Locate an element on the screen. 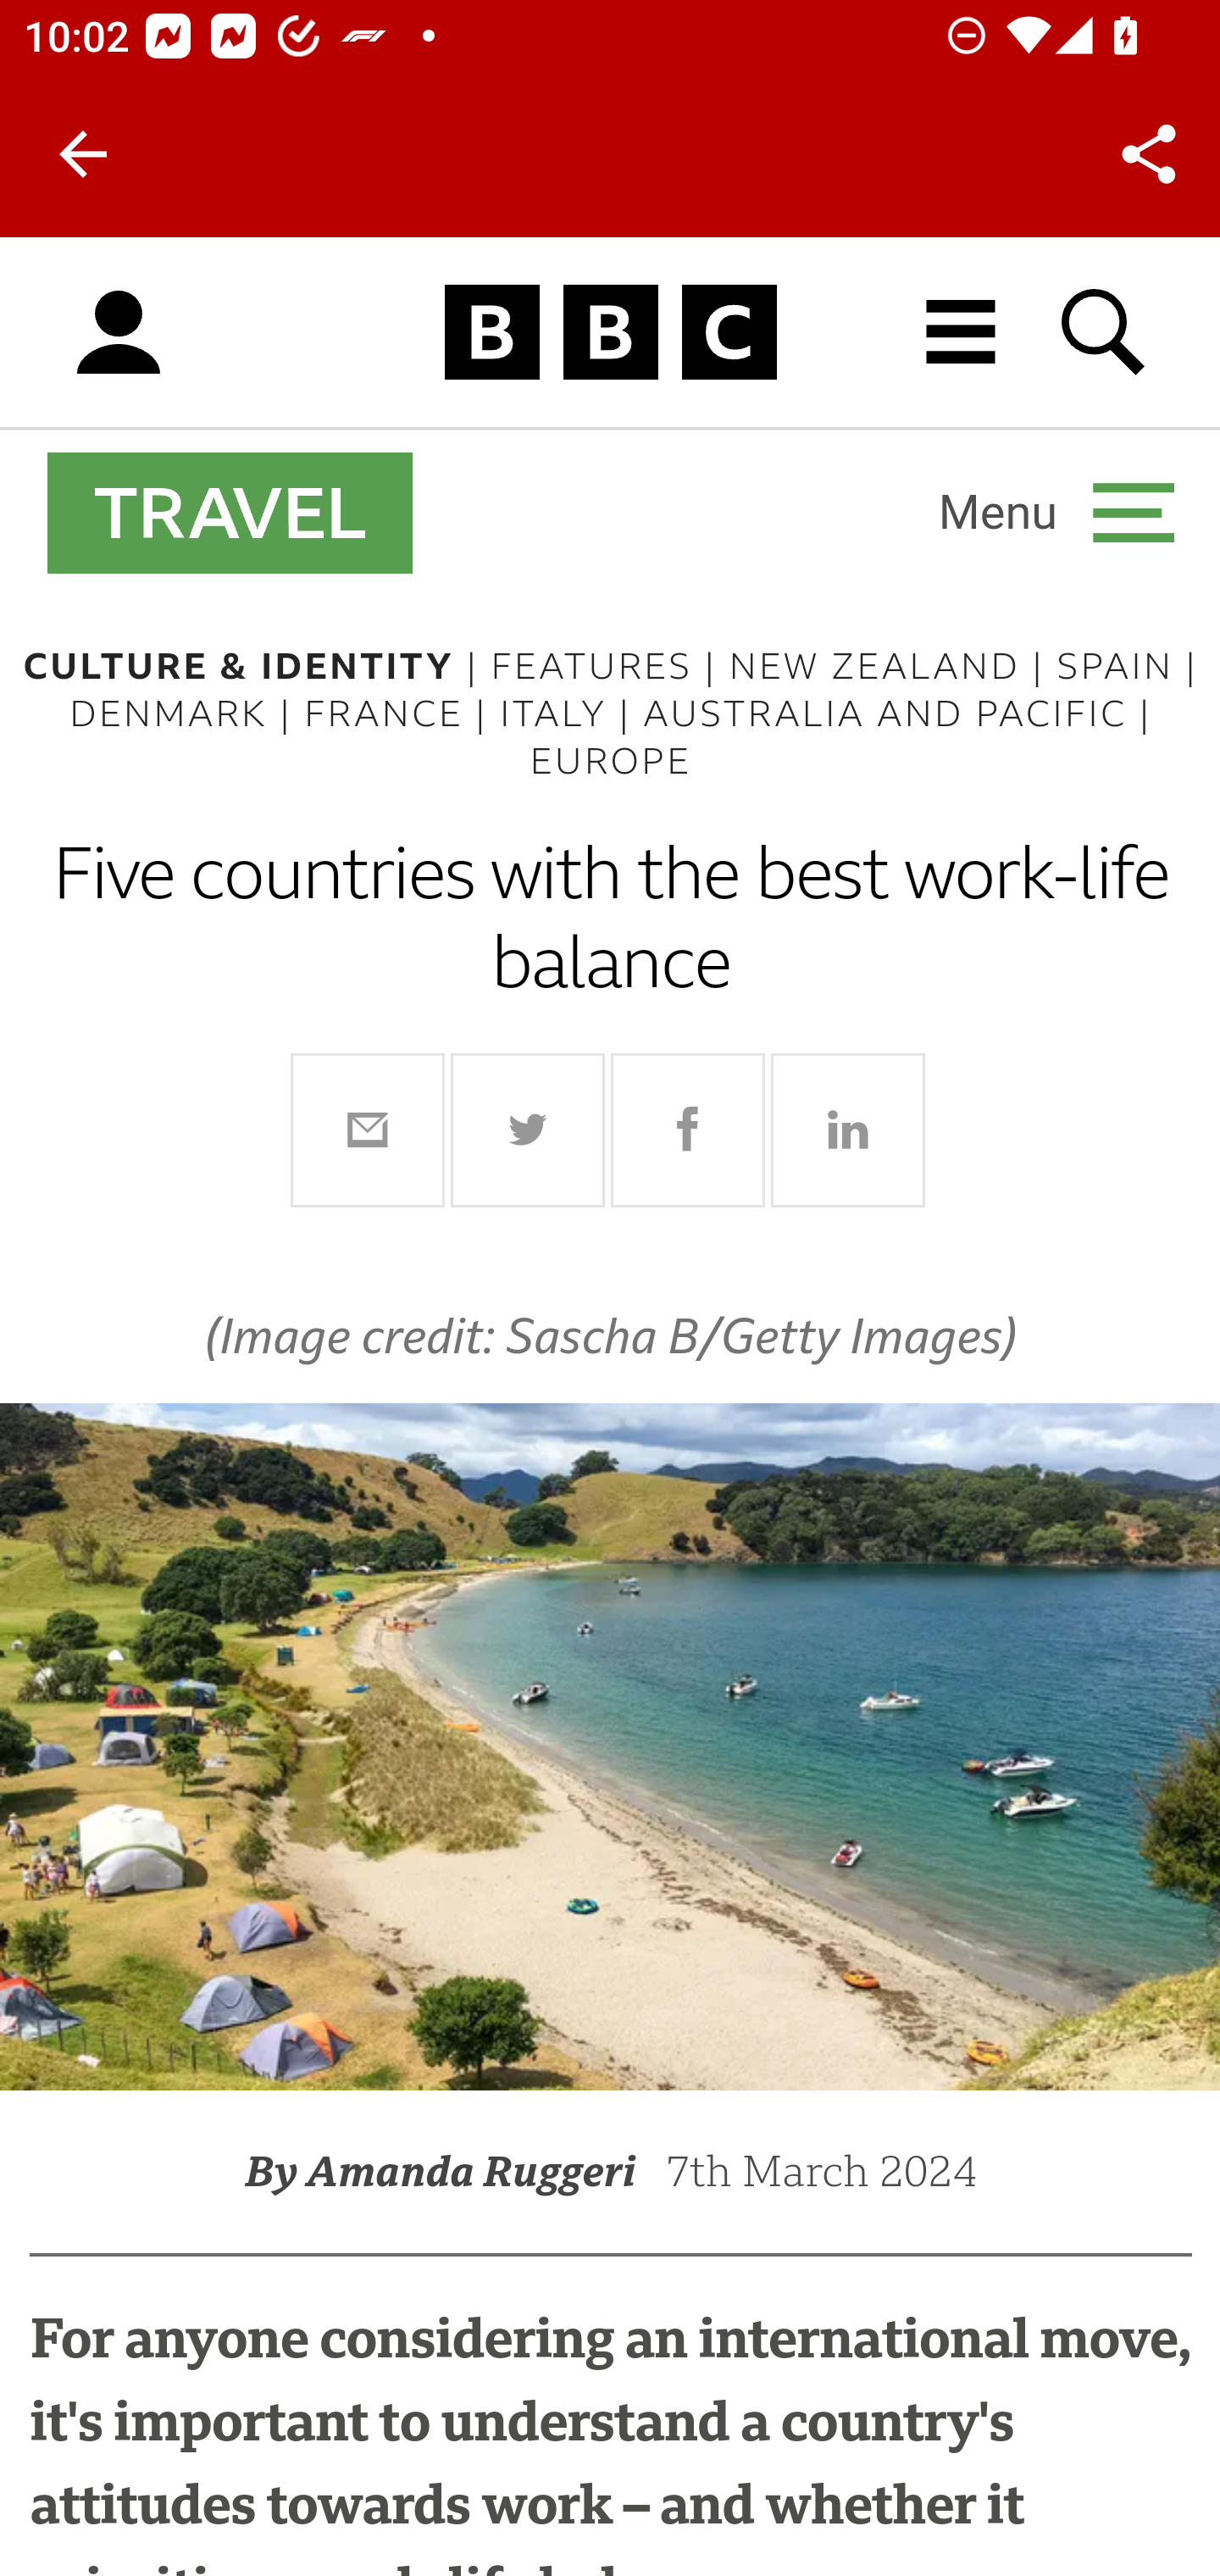 The height and width of the screenshot is (2576, 1220). ITALY |  ITALY  |  is located at coordinates (572, 713).